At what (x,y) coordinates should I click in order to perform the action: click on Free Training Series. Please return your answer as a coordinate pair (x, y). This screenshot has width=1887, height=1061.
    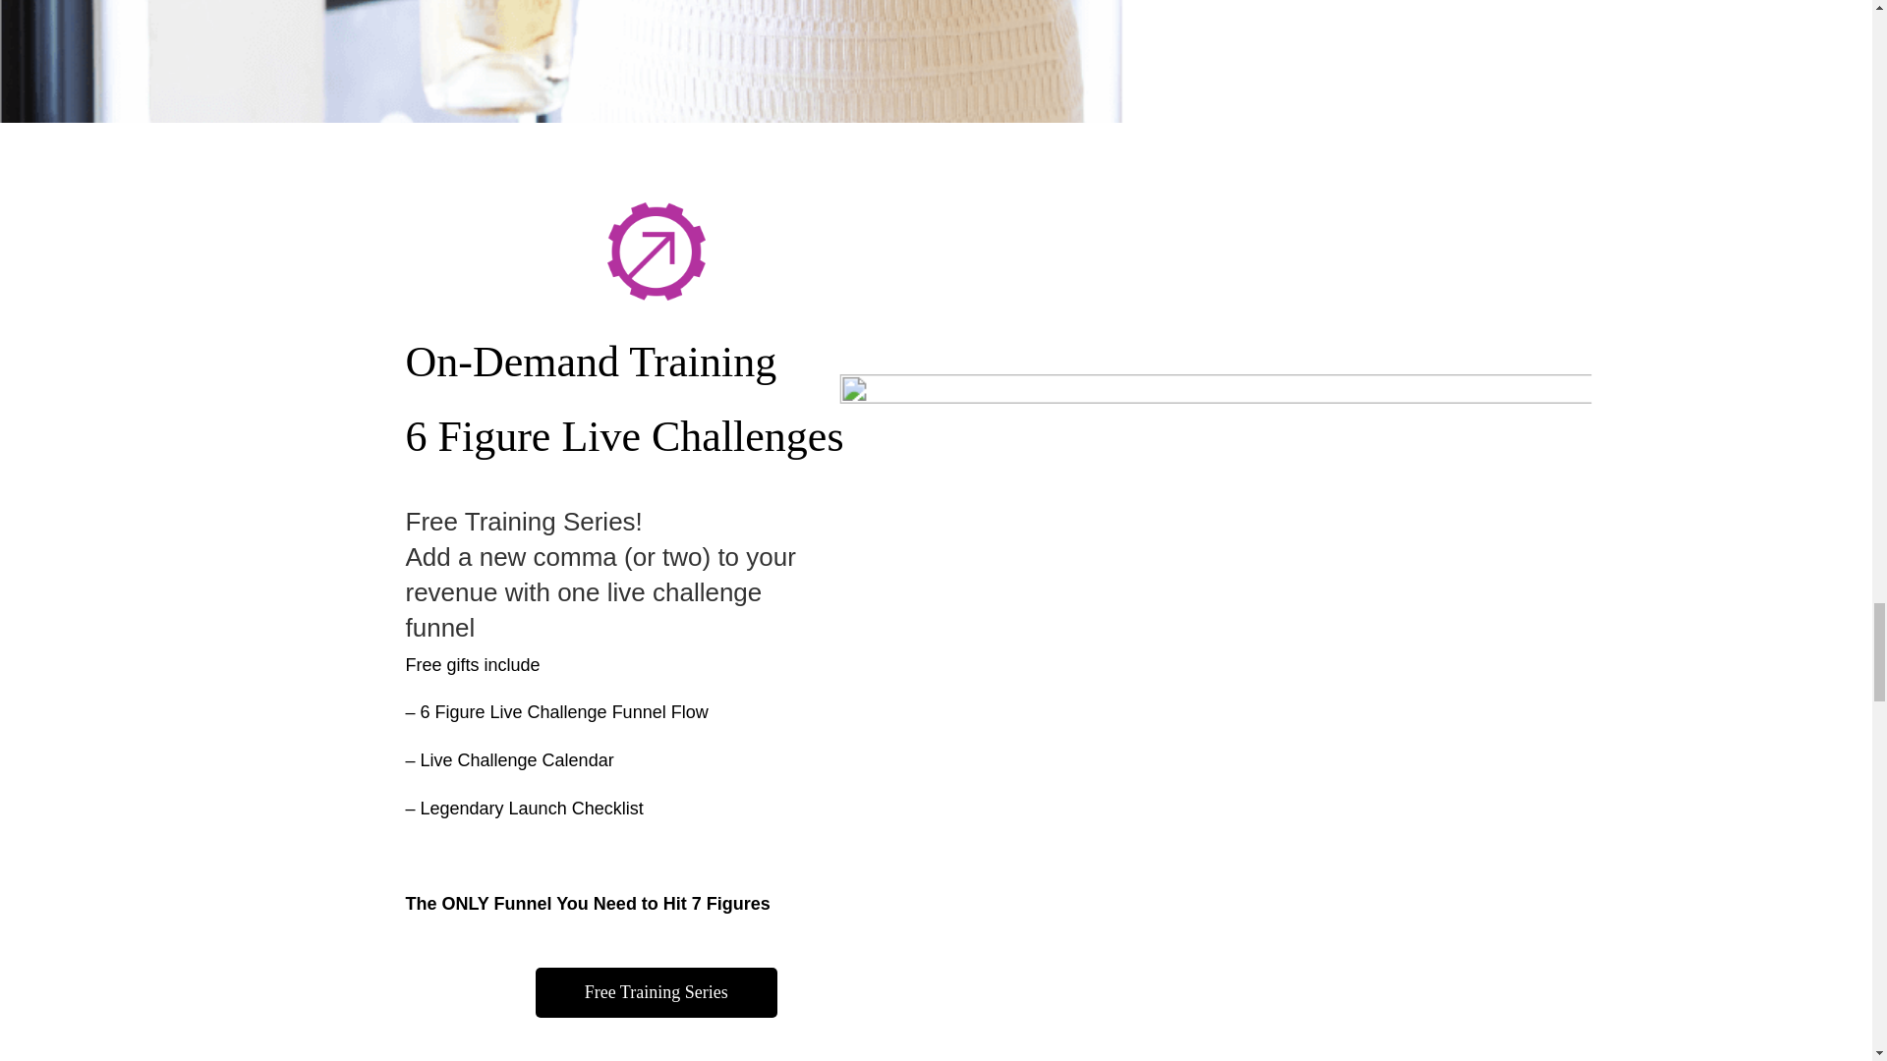
    Looking at the image, I should click on (657, 992).